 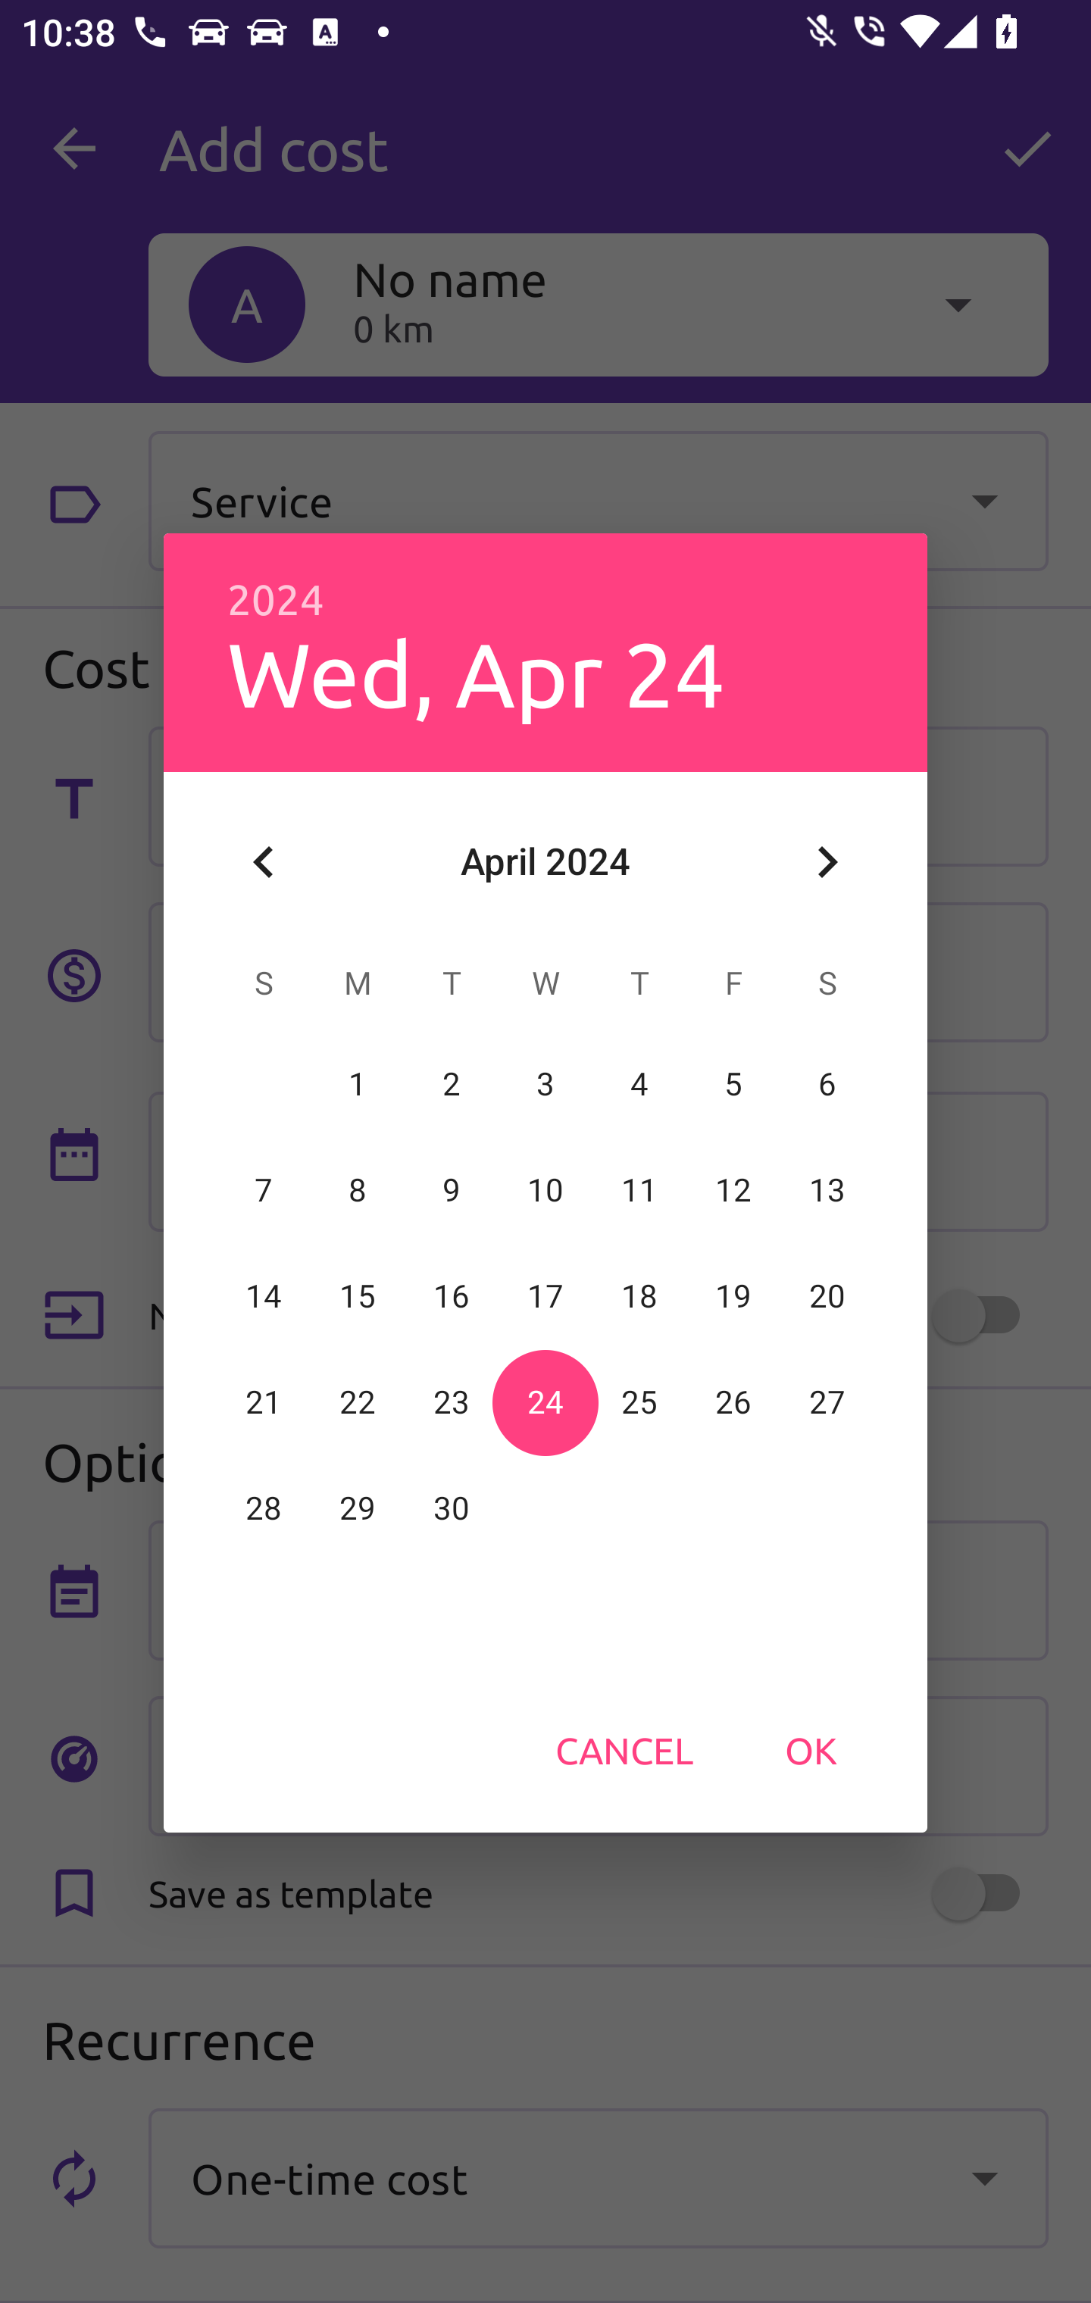 I want to click on 28 28 April 2024, so click(x=264, y=1508).